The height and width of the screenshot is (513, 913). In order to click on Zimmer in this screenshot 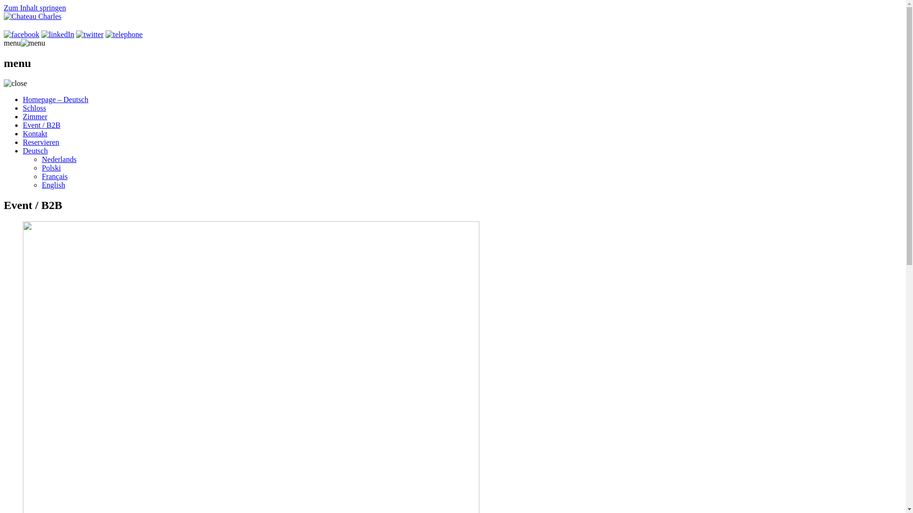, I will do `click(35, 117)`.